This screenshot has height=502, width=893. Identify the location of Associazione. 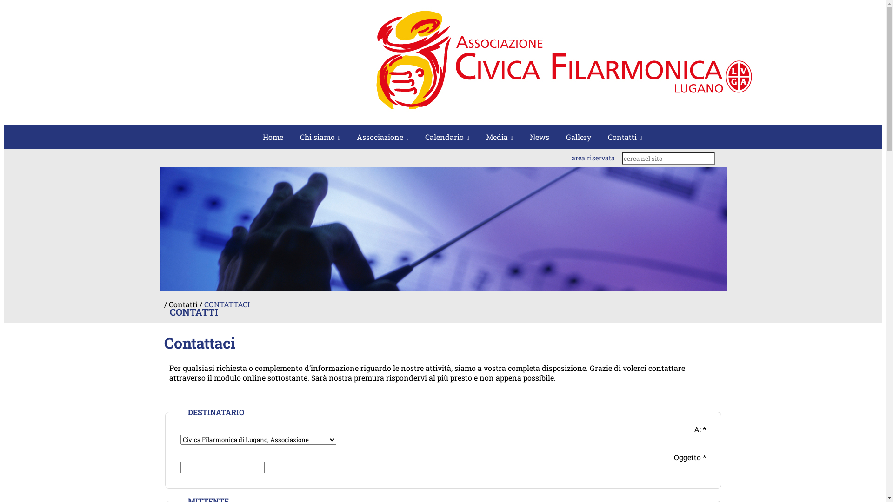
(382, 137).